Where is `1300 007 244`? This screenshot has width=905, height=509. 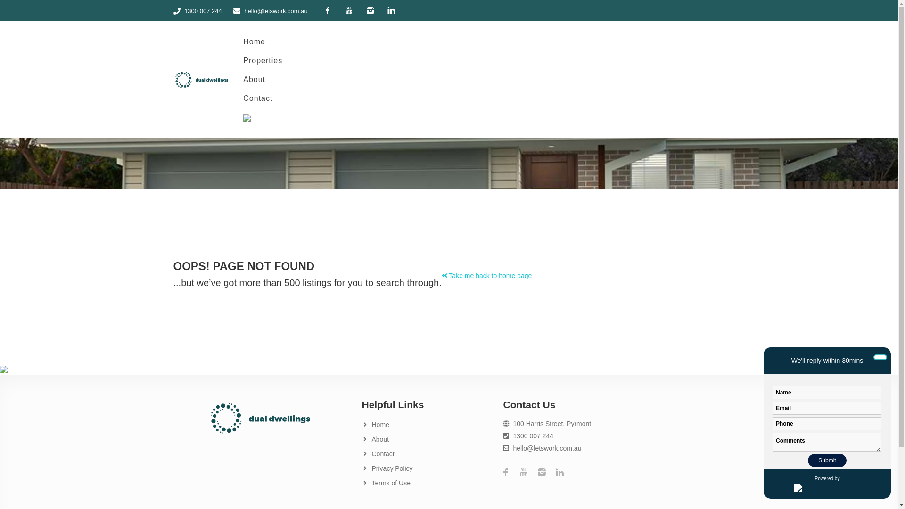 1300 007 244 is located at coordinates (203, 11).